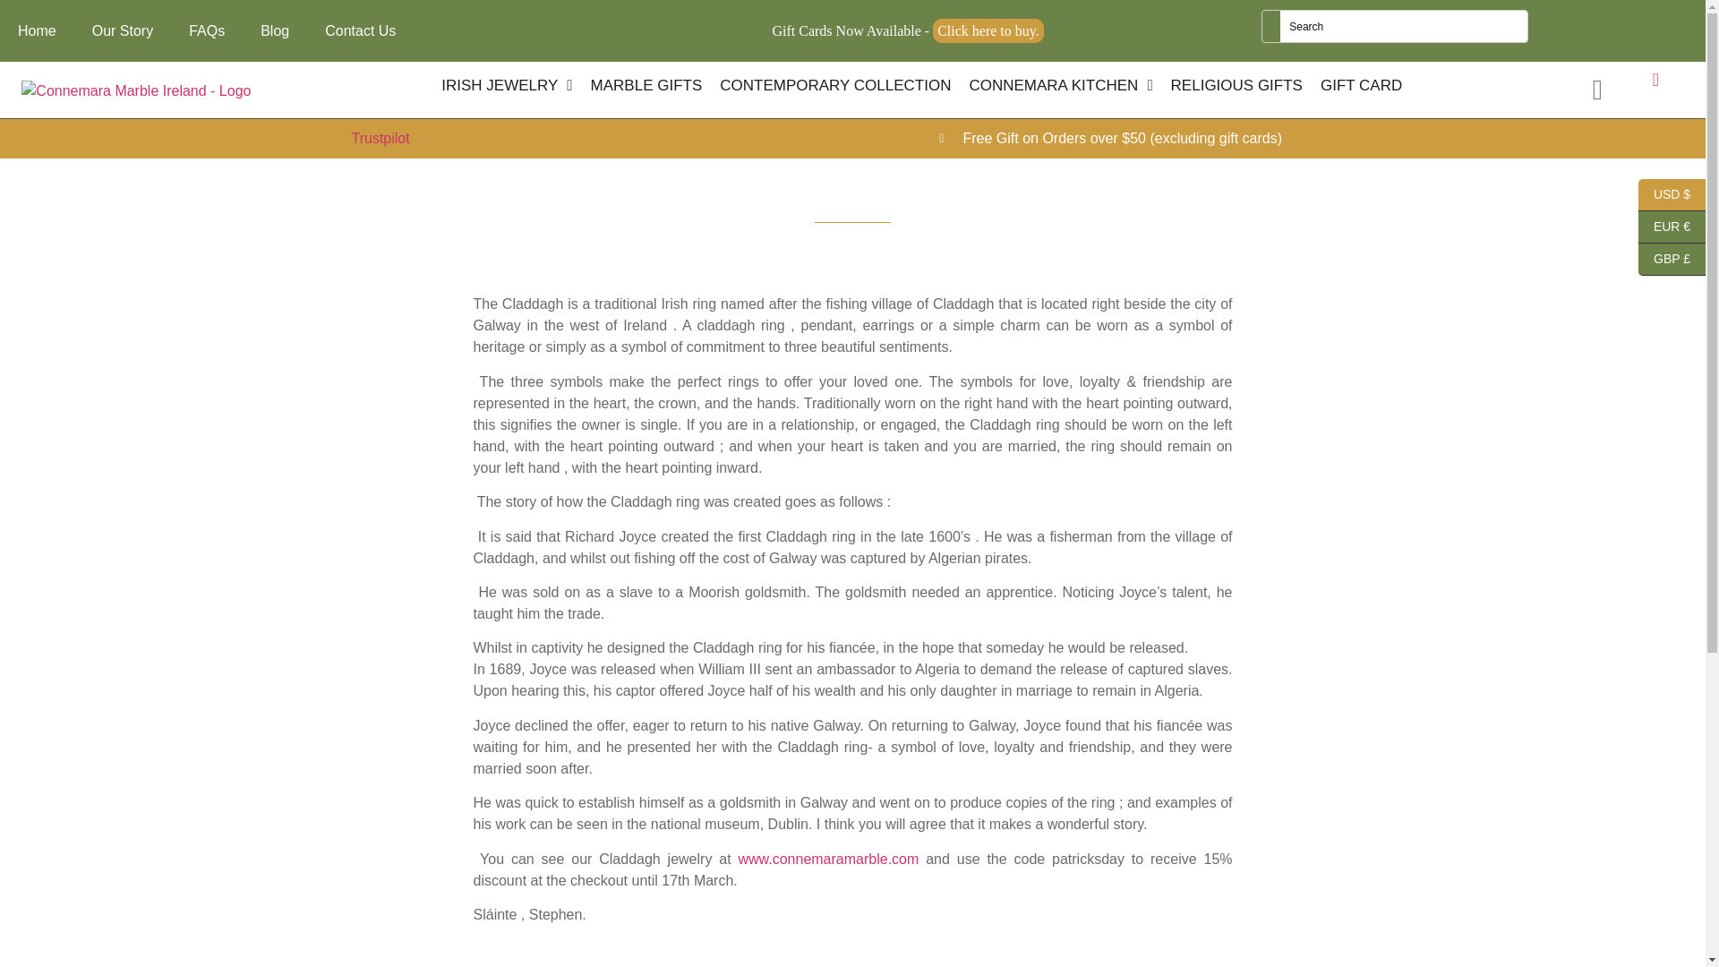  Describe the element at coordinates (1404, 26) in the screenshot. I see `Search` at that location.